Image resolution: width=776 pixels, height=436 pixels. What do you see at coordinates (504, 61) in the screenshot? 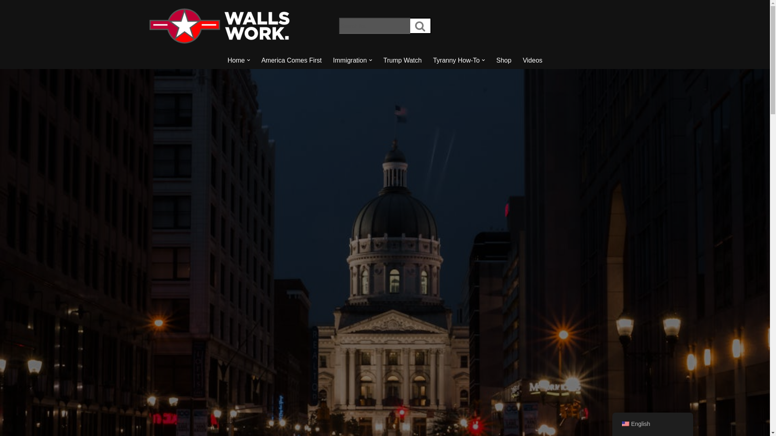
I see `Shop` at bounding box center [504, 61].